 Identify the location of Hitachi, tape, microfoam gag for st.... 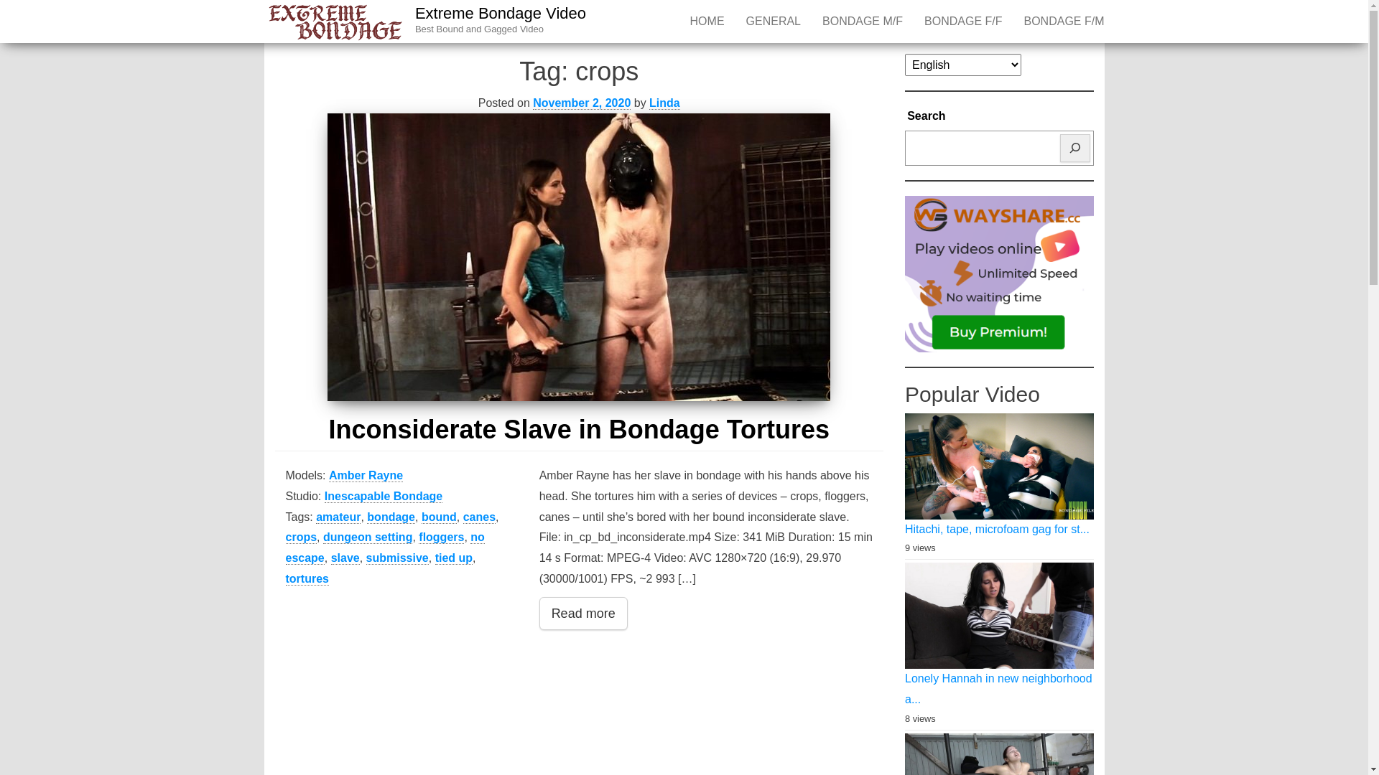
(997, 530).